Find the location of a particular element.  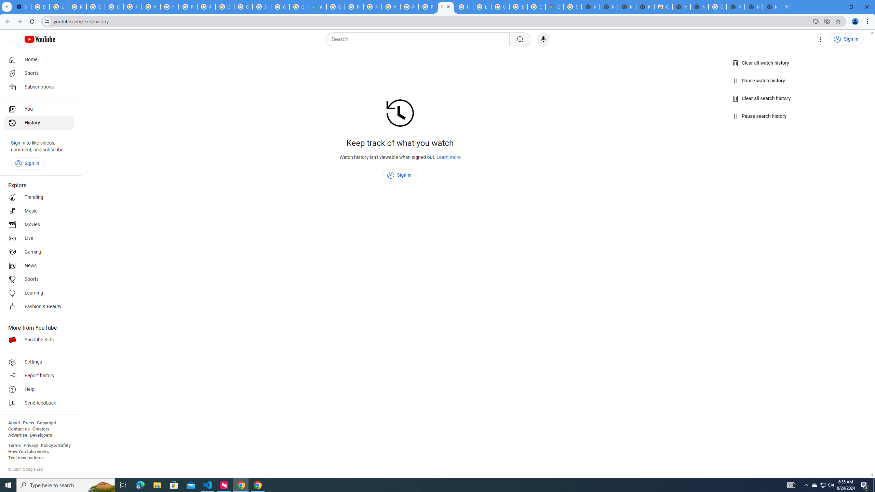

How YouTube works is located at coordinates (28, 452).